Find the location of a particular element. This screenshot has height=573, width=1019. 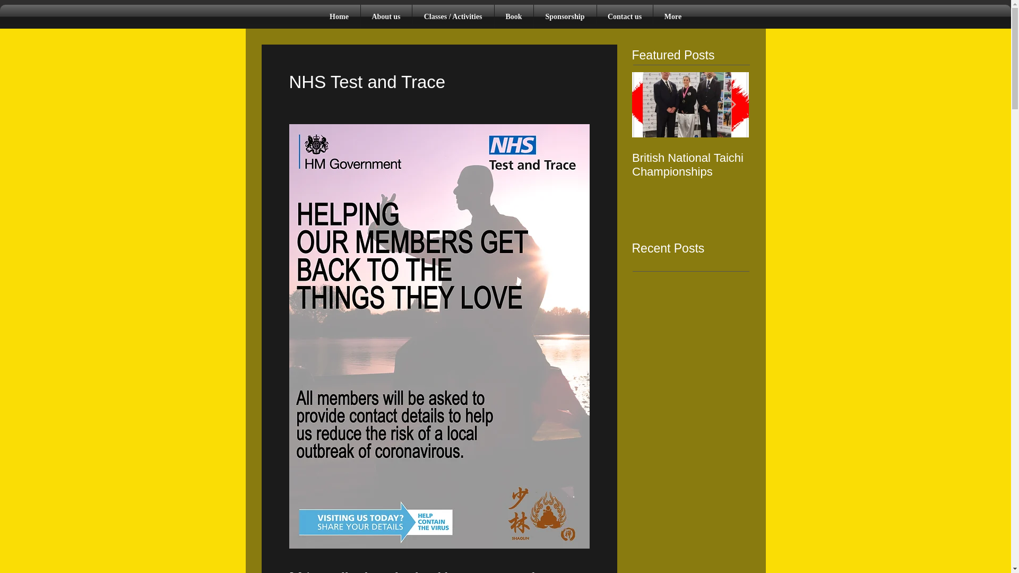

Contact us is located at coordinates (624, 16).